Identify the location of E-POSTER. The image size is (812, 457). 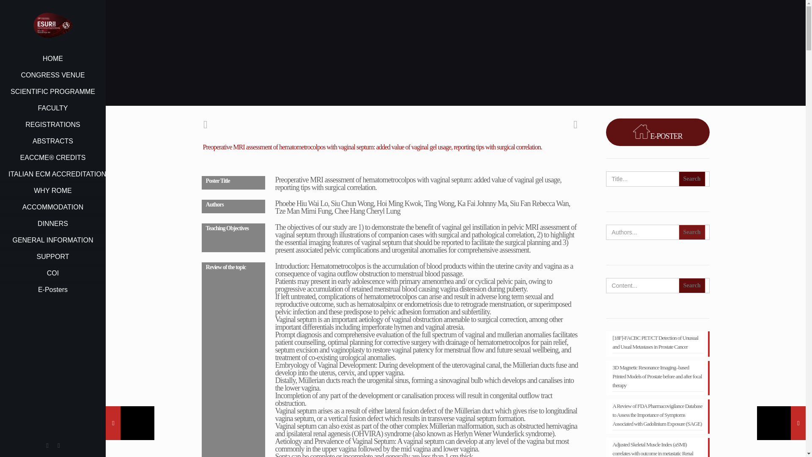
(657, 132).